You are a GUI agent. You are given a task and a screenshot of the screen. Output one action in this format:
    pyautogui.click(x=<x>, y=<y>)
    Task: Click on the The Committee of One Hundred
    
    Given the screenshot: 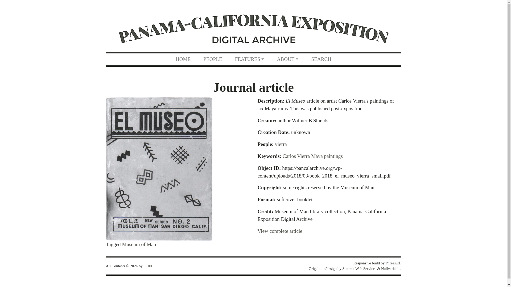 What is the action you would take?
    pyautogui.click(x=147, y=266)
    